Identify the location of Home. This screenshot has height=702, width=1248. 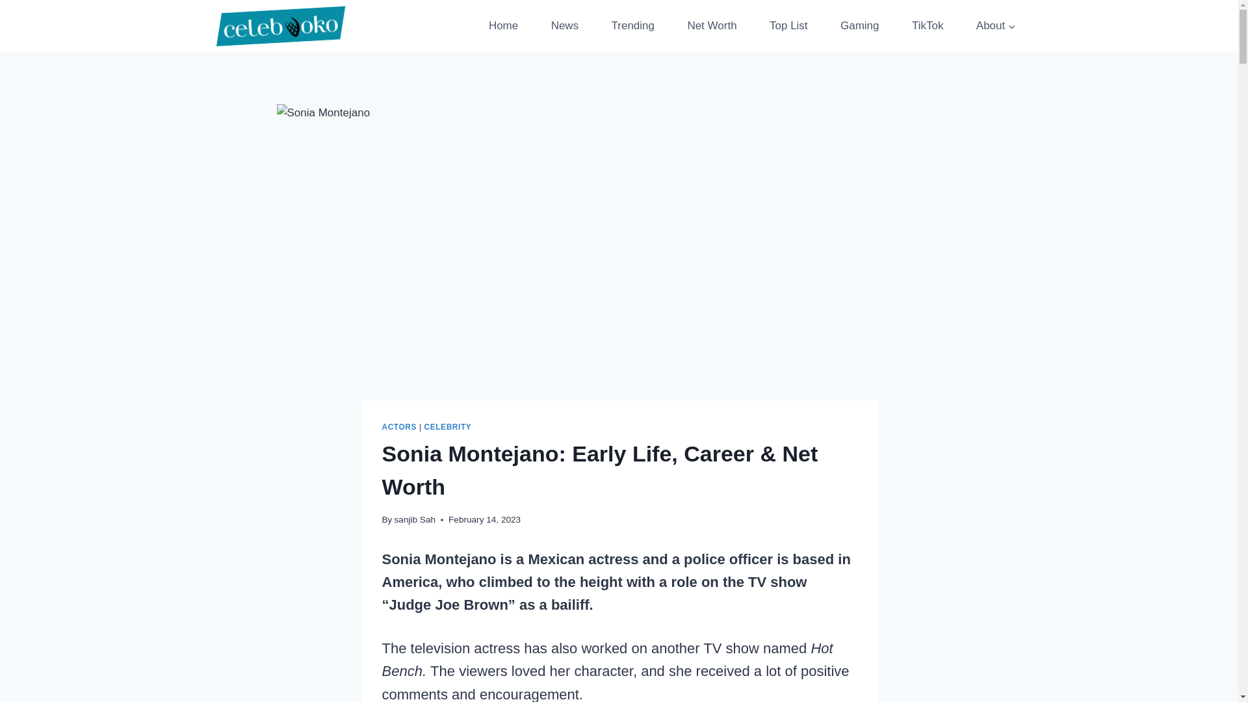
(503, 26).